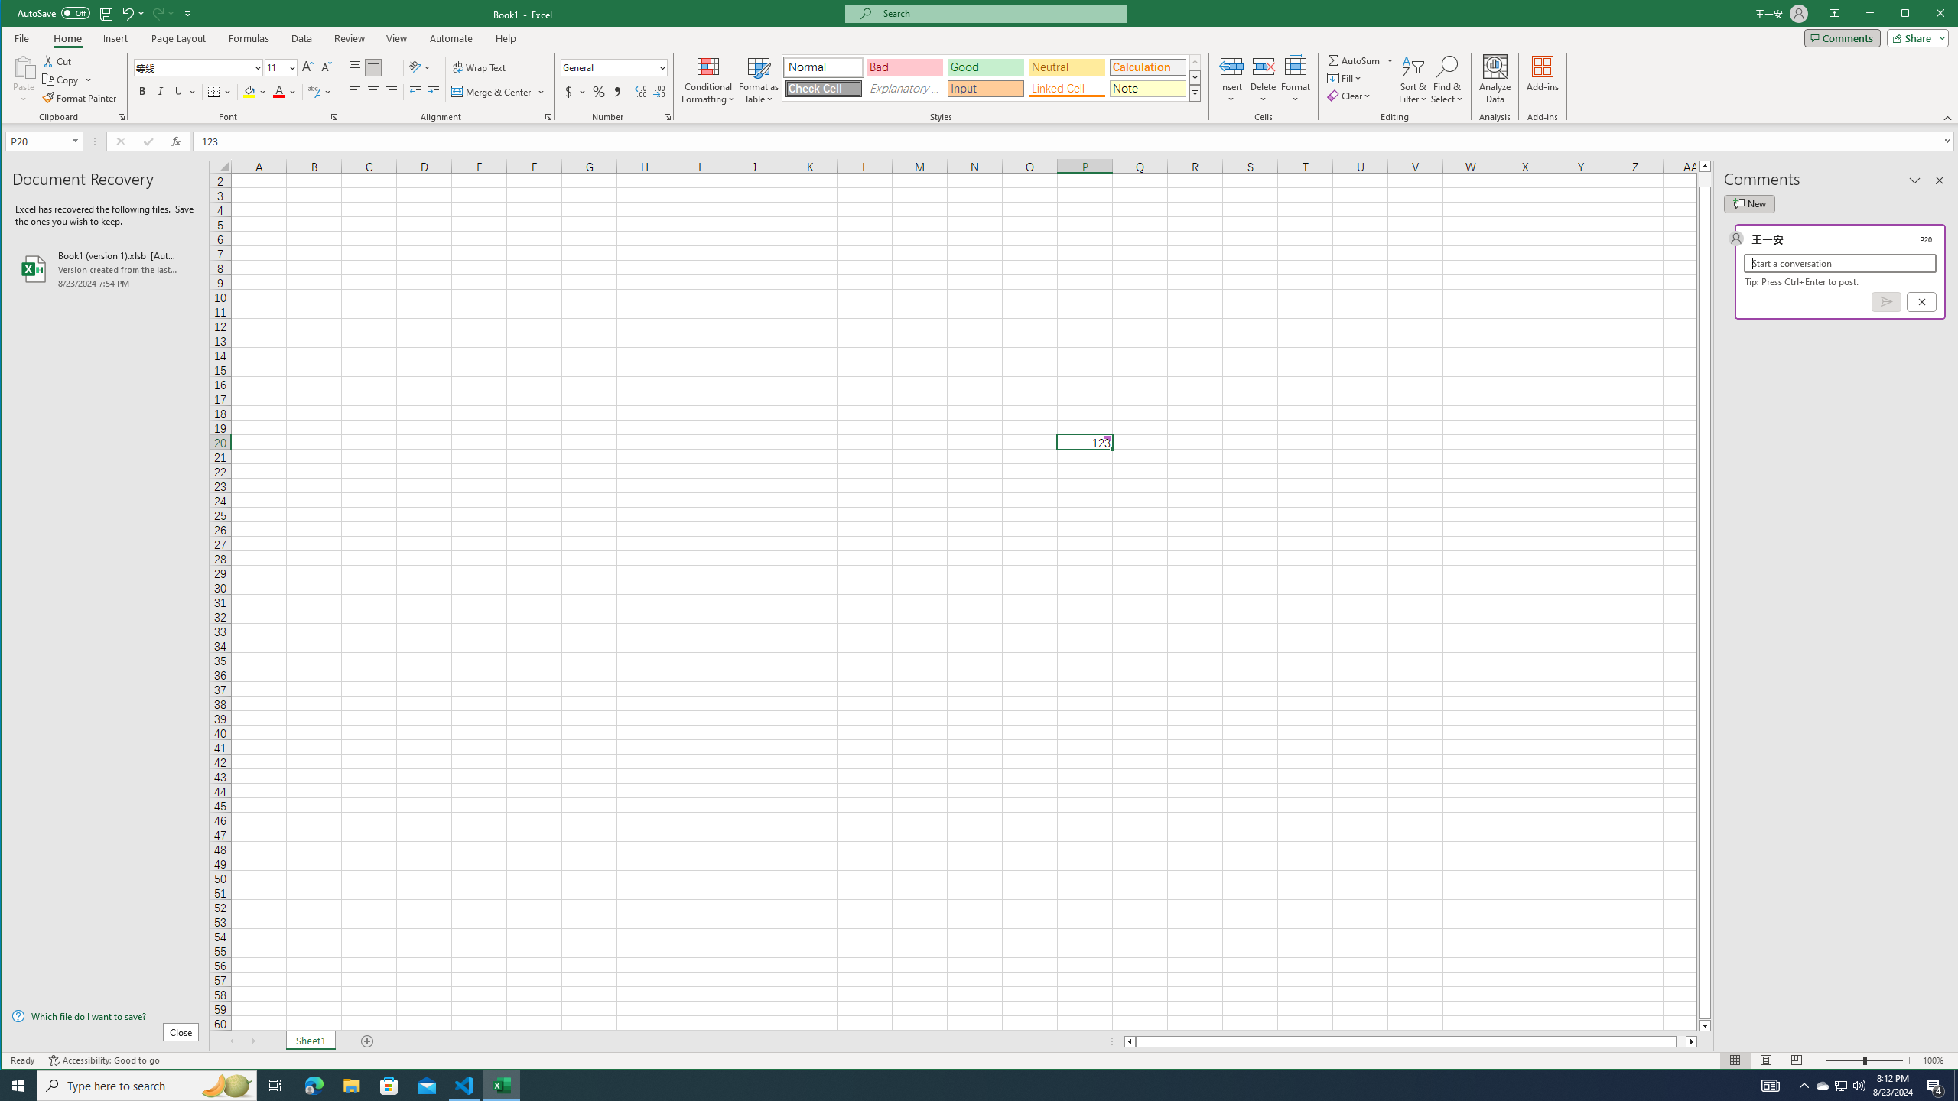  I want to click on Class: MsoCommandBar, so click(658, 92).